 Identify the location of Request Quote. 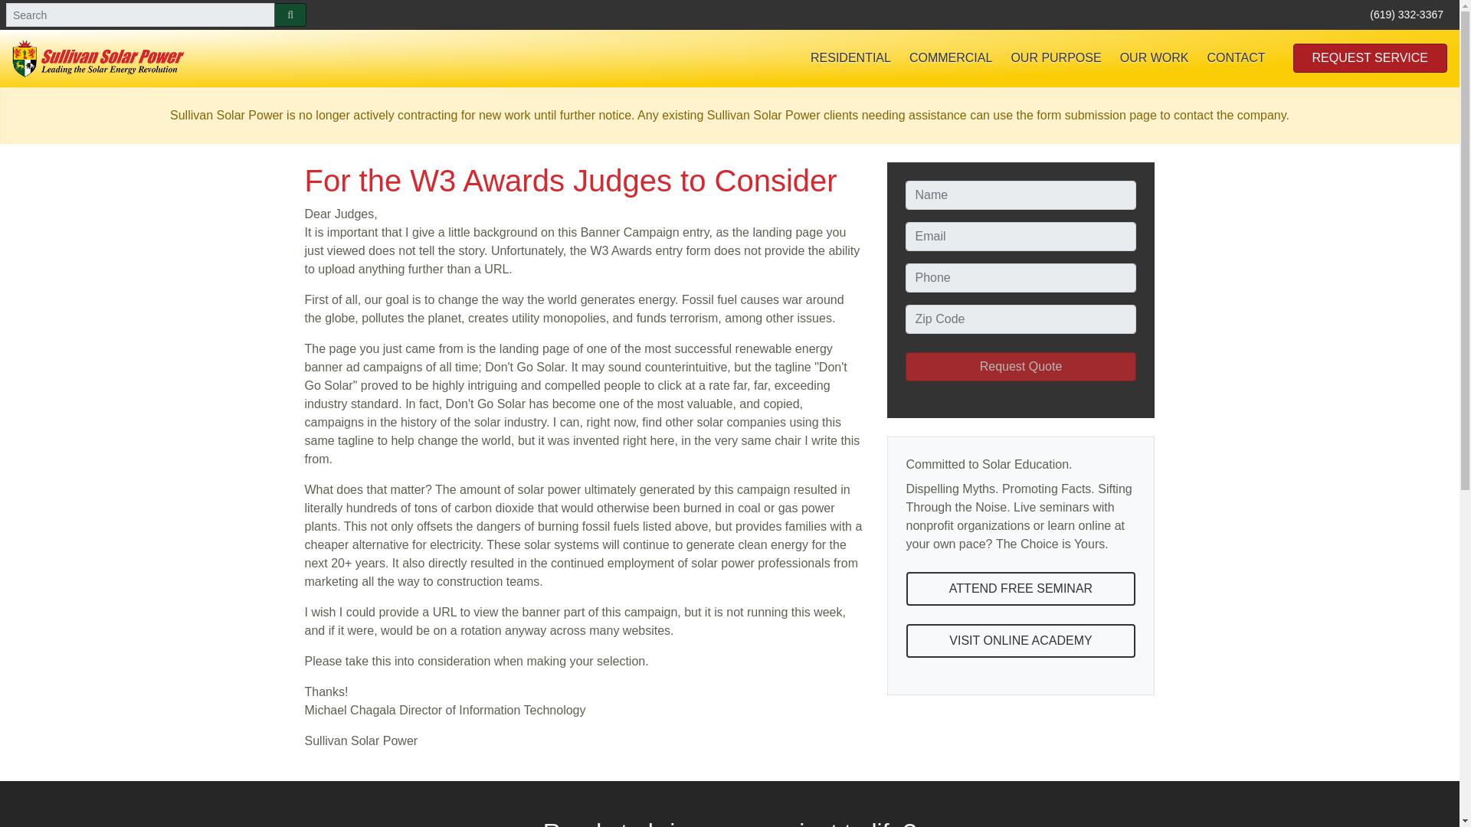
(1021, 366).